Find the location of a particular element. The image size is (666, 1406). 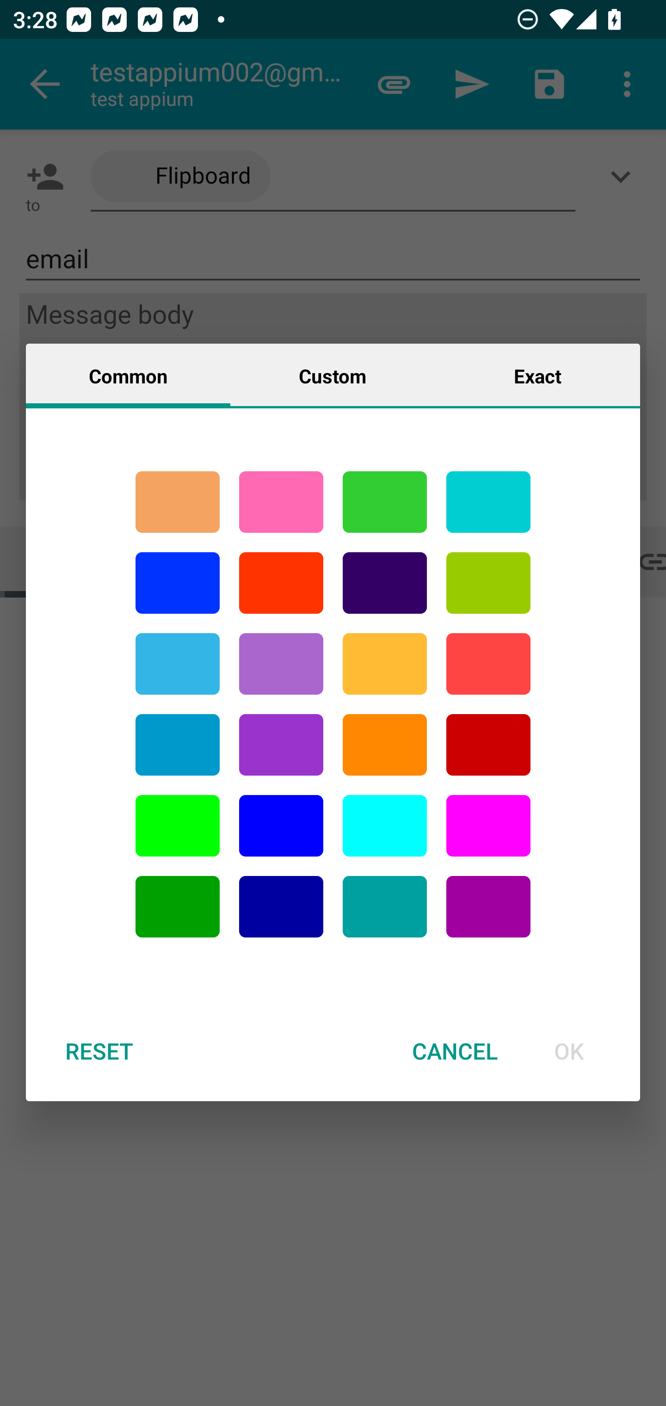

Light orange is located at coordinates (385, 663).